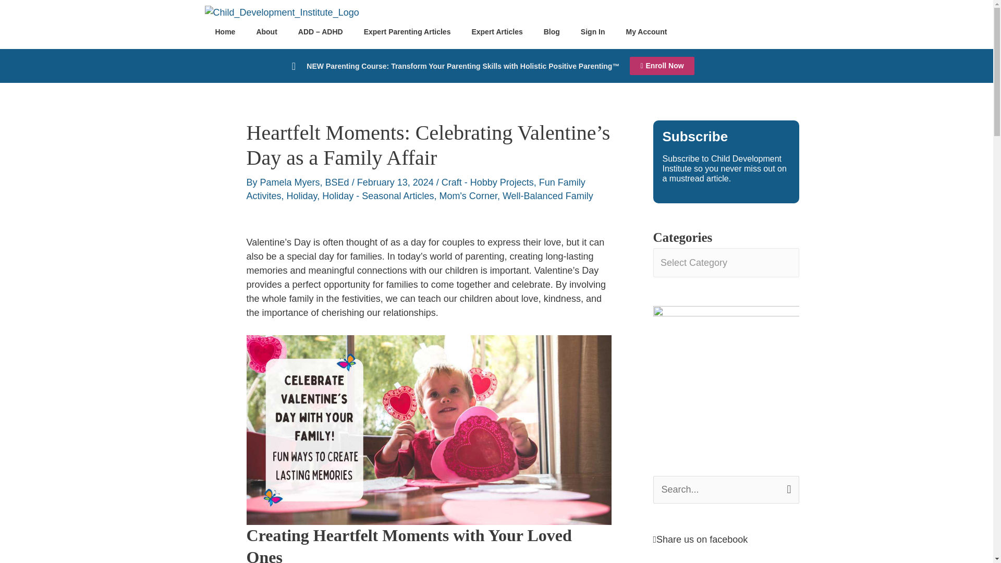  Describe the element at coordinates (407, 31) in the screenshot. I see `Expert Parenting Articles` at that location.